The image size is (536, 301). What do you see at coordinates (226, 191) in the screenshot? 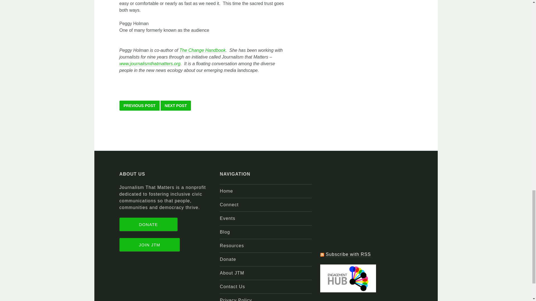
I see `Home` at bounding box center [226, 191].